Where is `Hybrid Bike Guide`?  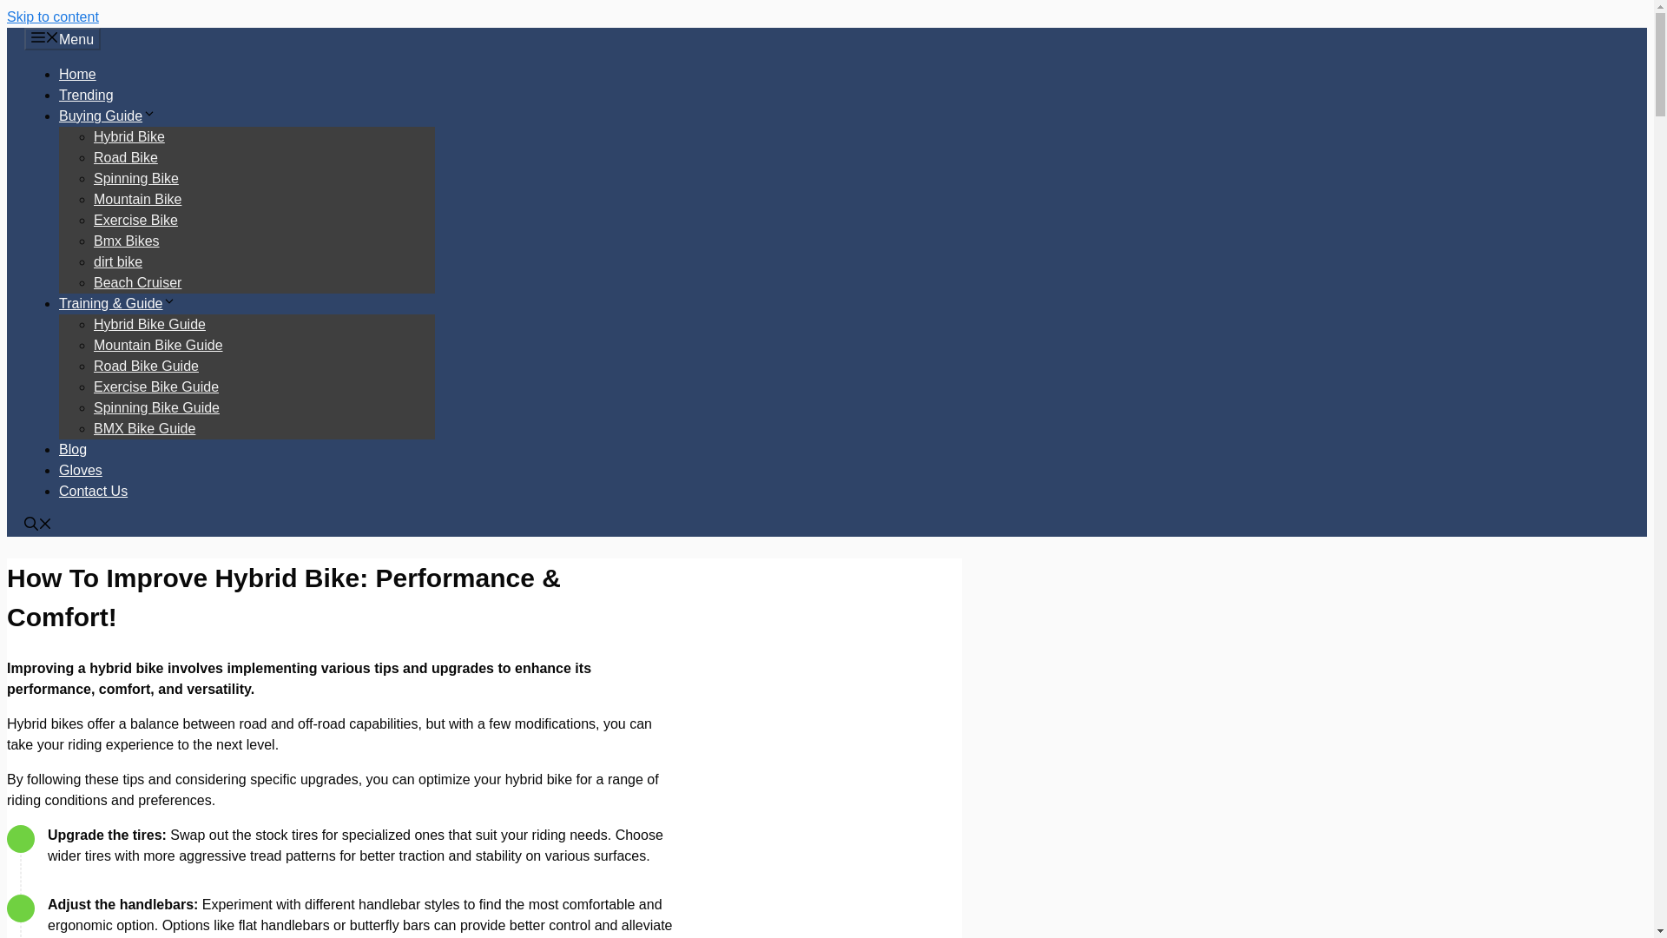 Hybrid Bike Guide is located at coordinates (149, 325).